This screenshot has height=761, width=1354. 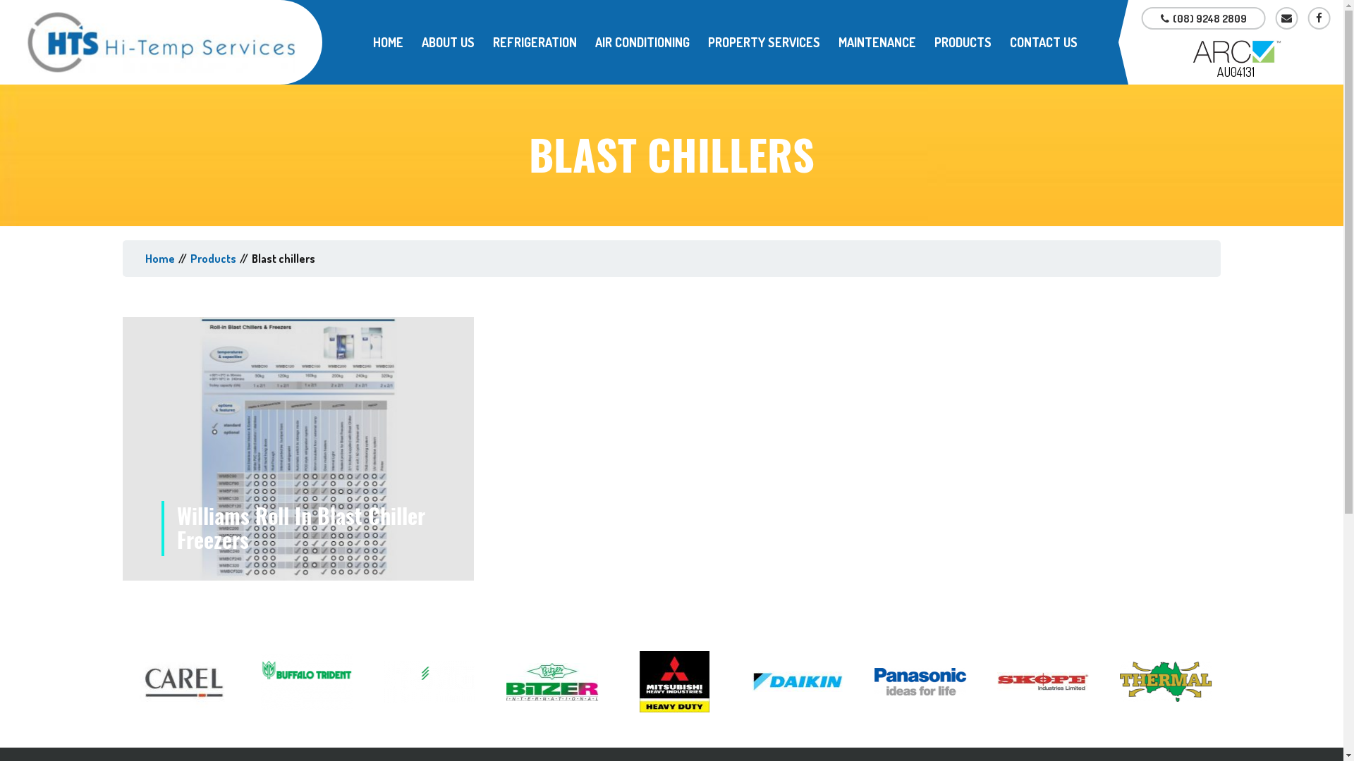 What do you see at coordinates (764, 42) in the screenshot?
I see `PROPERTY SERVICES` at bounding box center [764, 42].